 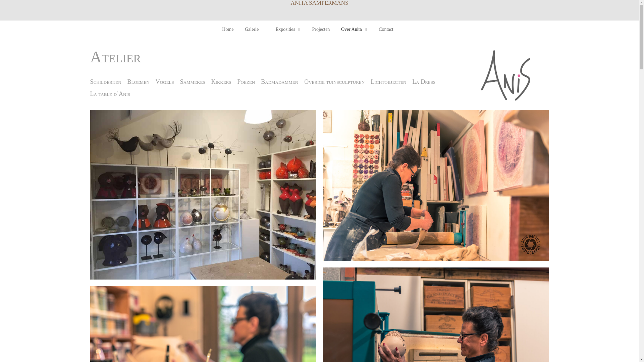 I want to click on Poezen, so click(x=246, y=82).